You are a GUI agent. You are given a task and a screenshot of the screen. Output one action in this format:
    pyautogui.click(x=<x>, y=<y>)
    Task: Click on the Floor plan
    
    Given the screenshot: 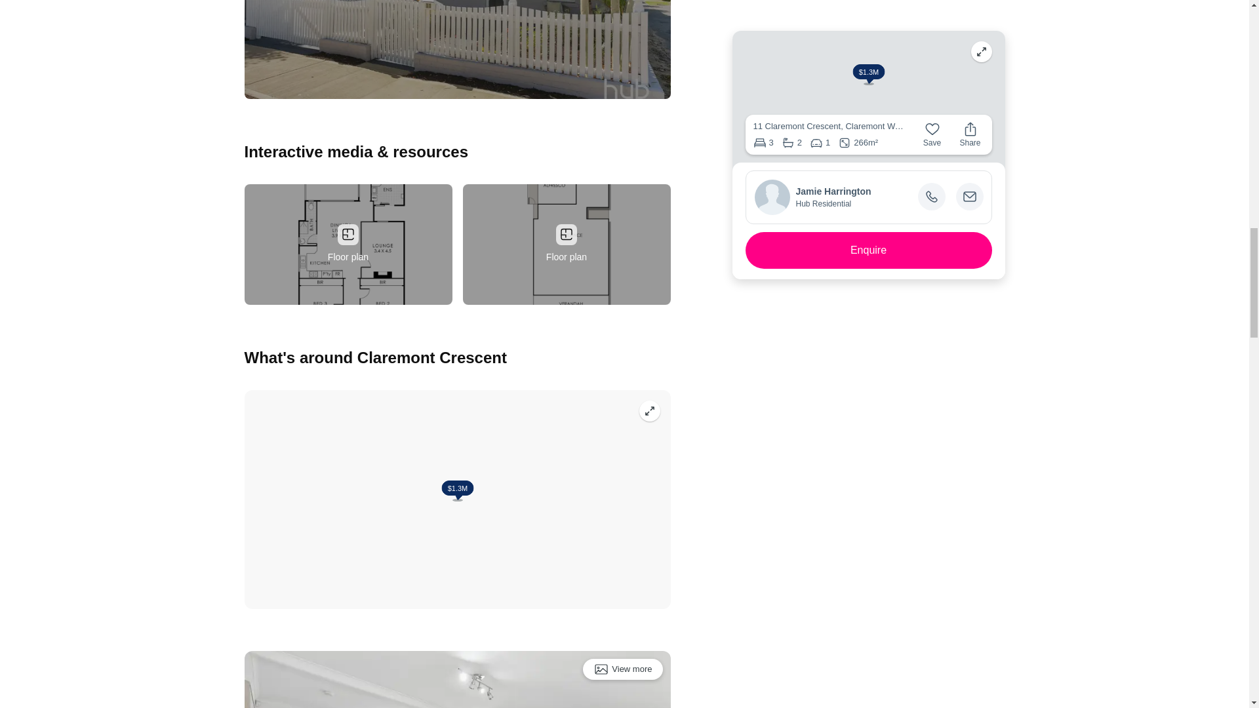 What is the action you would take?
    pyautogui.click(x=567, y=244)
    